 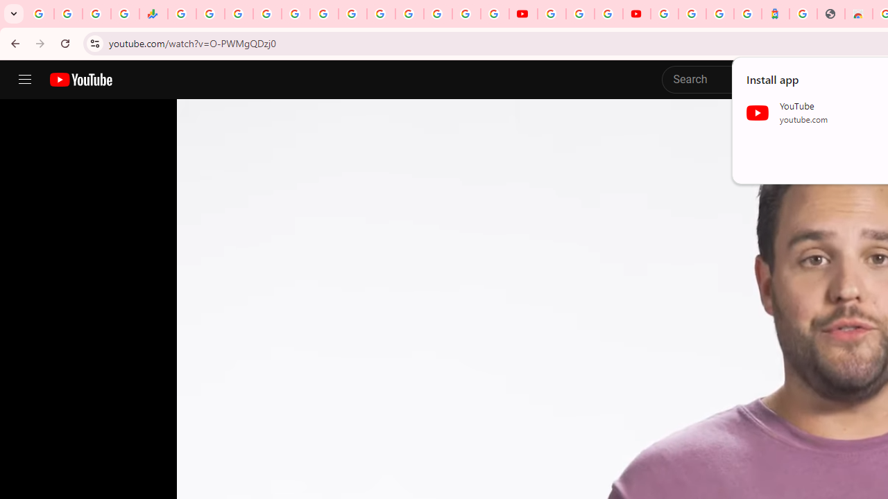 I want to click on Sign in - Google Accounts, so click(x=665, y=14).